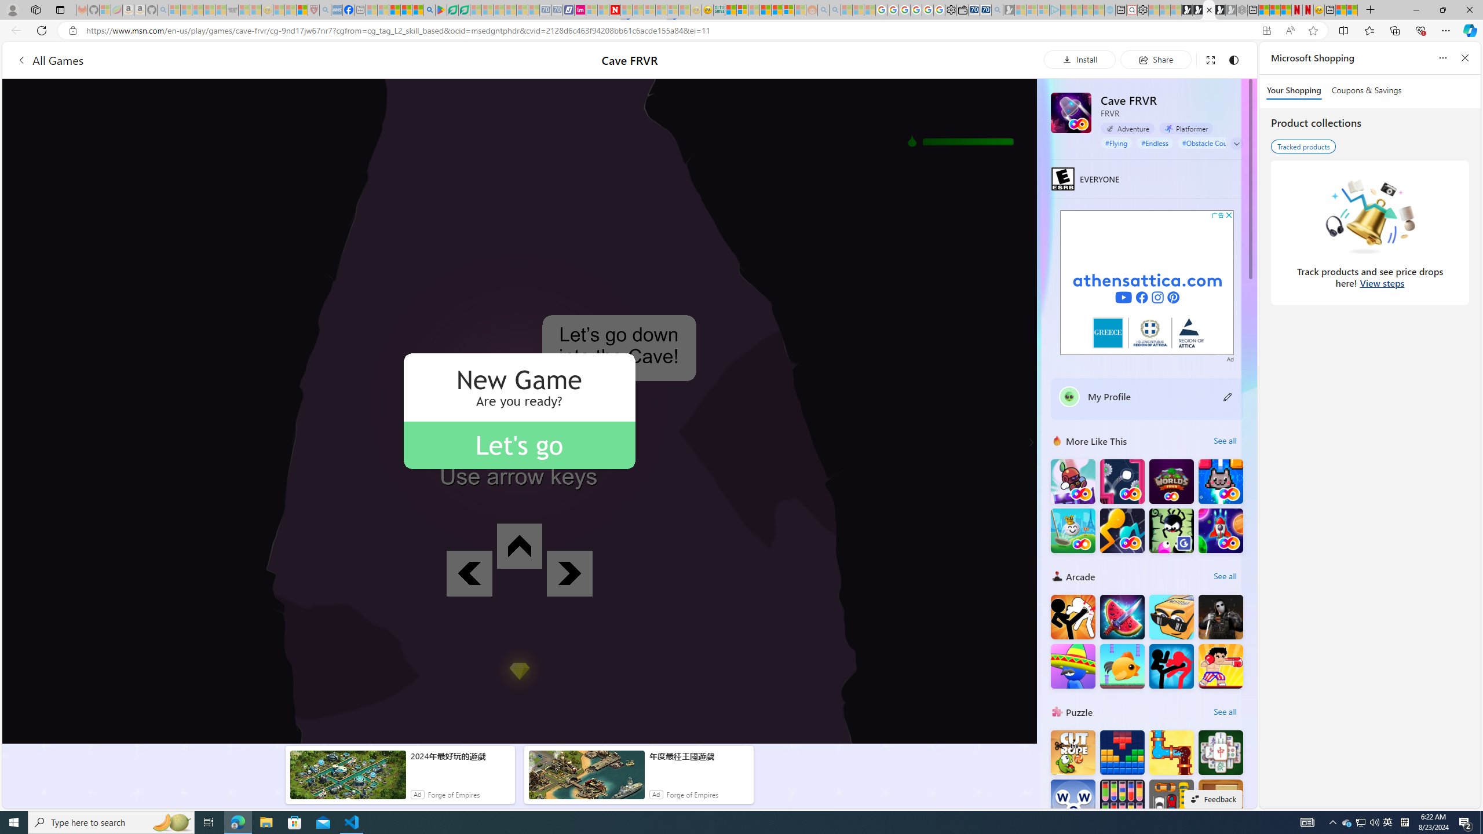 Image resolution: width=1483 pixels, height=834 pixels. I want to click on More Like This, so click(1057, 440).